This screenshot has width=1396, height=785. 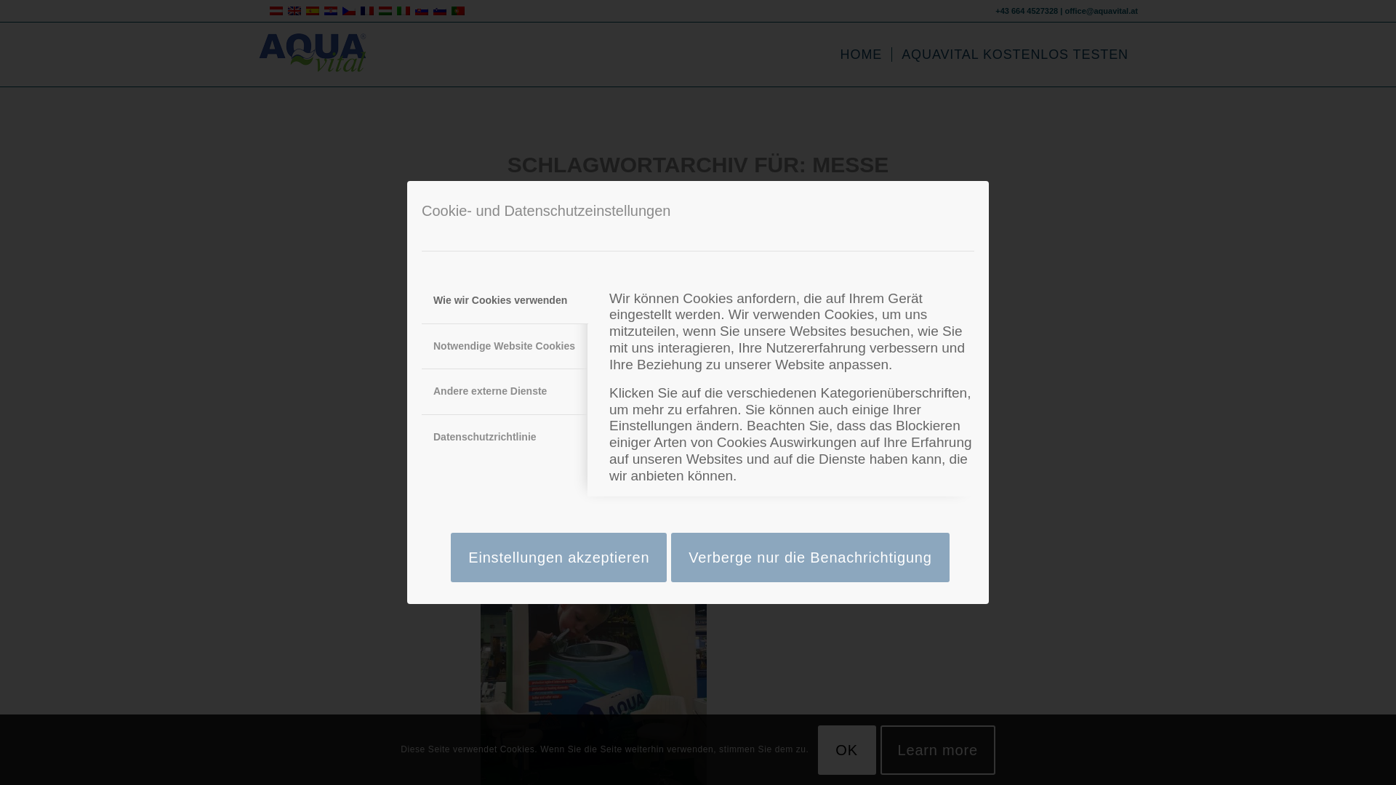 I want to click on Verberge nur die Benachrichtigung, so click(x=810, y=557).